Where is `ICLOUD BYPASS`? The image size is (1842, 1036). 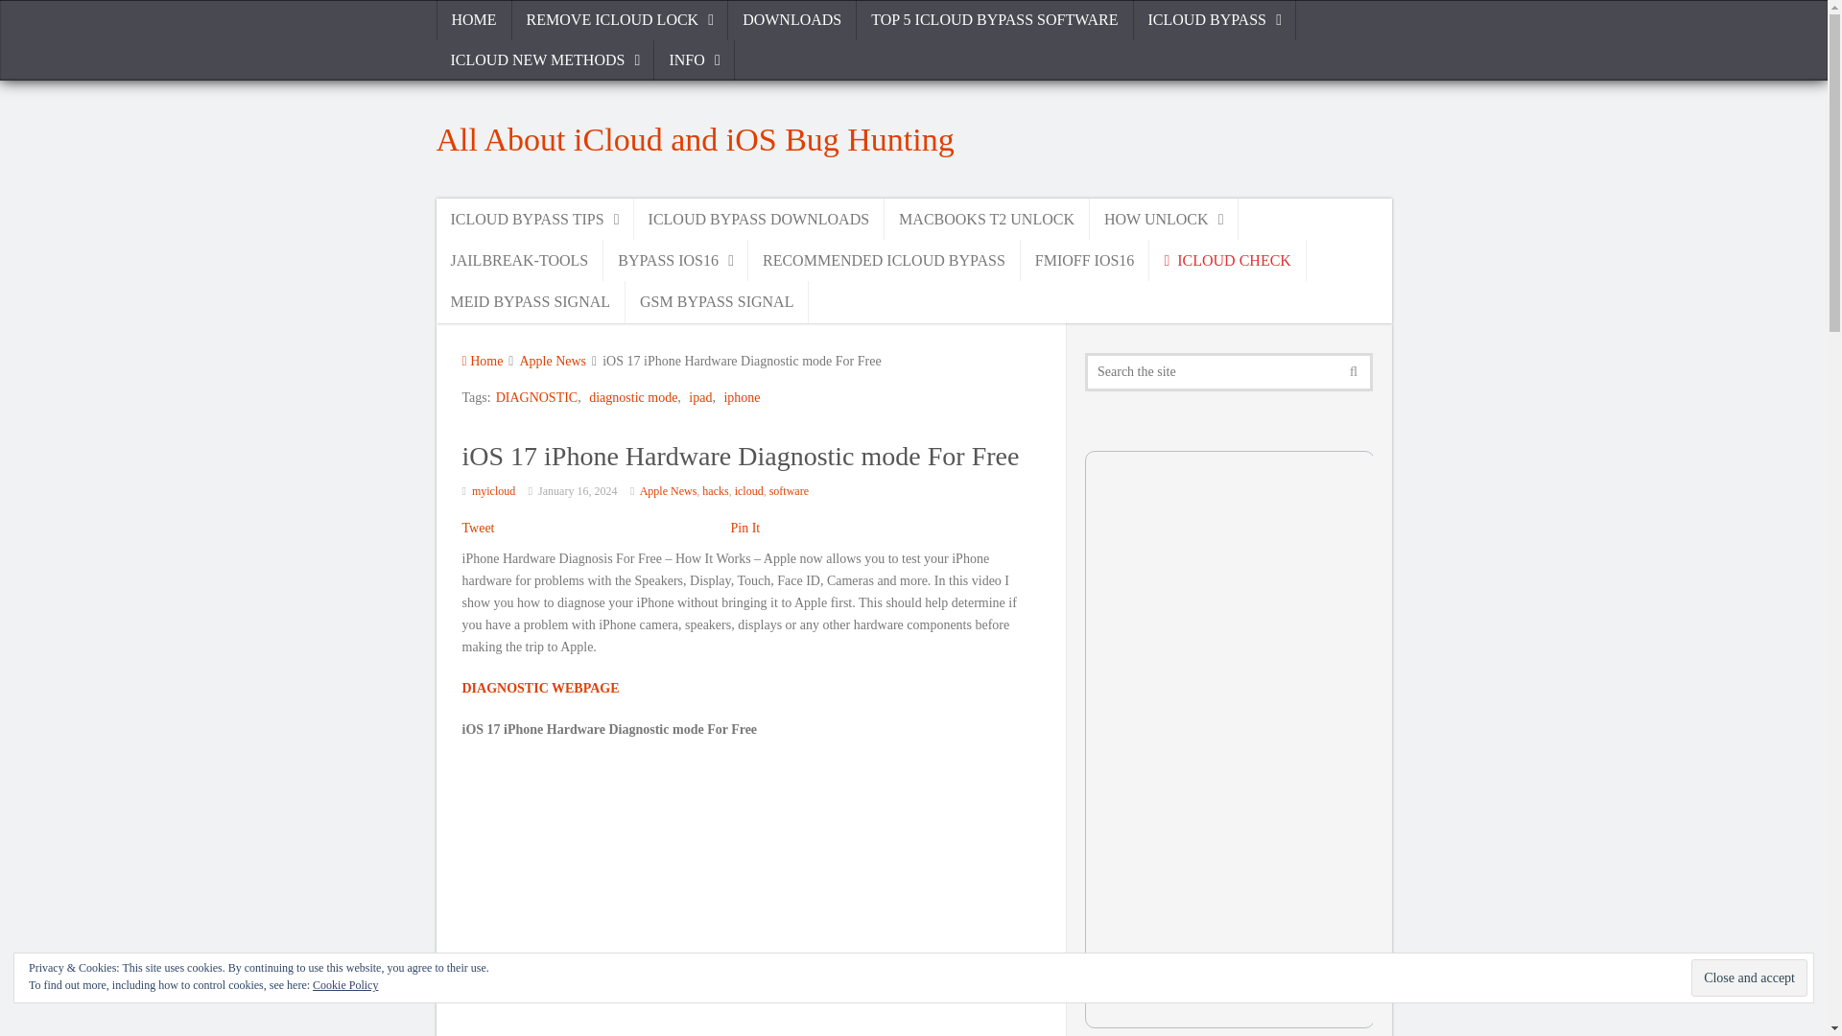 ICLOUD BYPASS is located at coordinates (1215, 20).